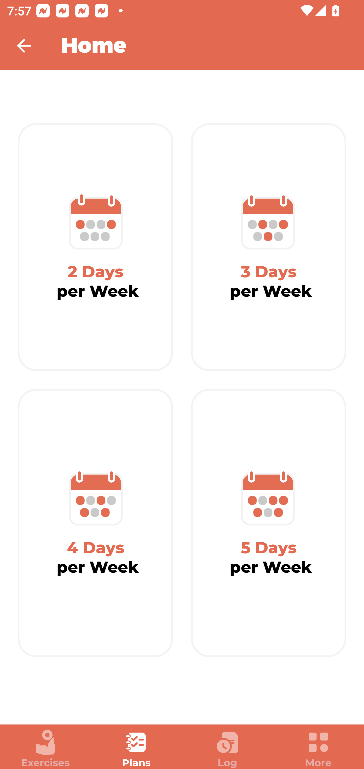 Image resolution: width=364 pixels, height=769 pixels. Describe the element at coordinates (96, 523) in the screenshot. I see `4 Days
 per Week` at that location.